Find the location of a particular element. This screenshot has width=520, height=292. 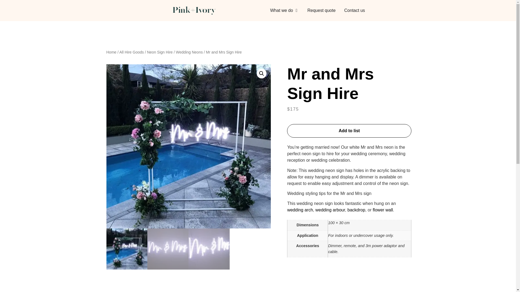

Contact us is located at coordinates (355, 10).